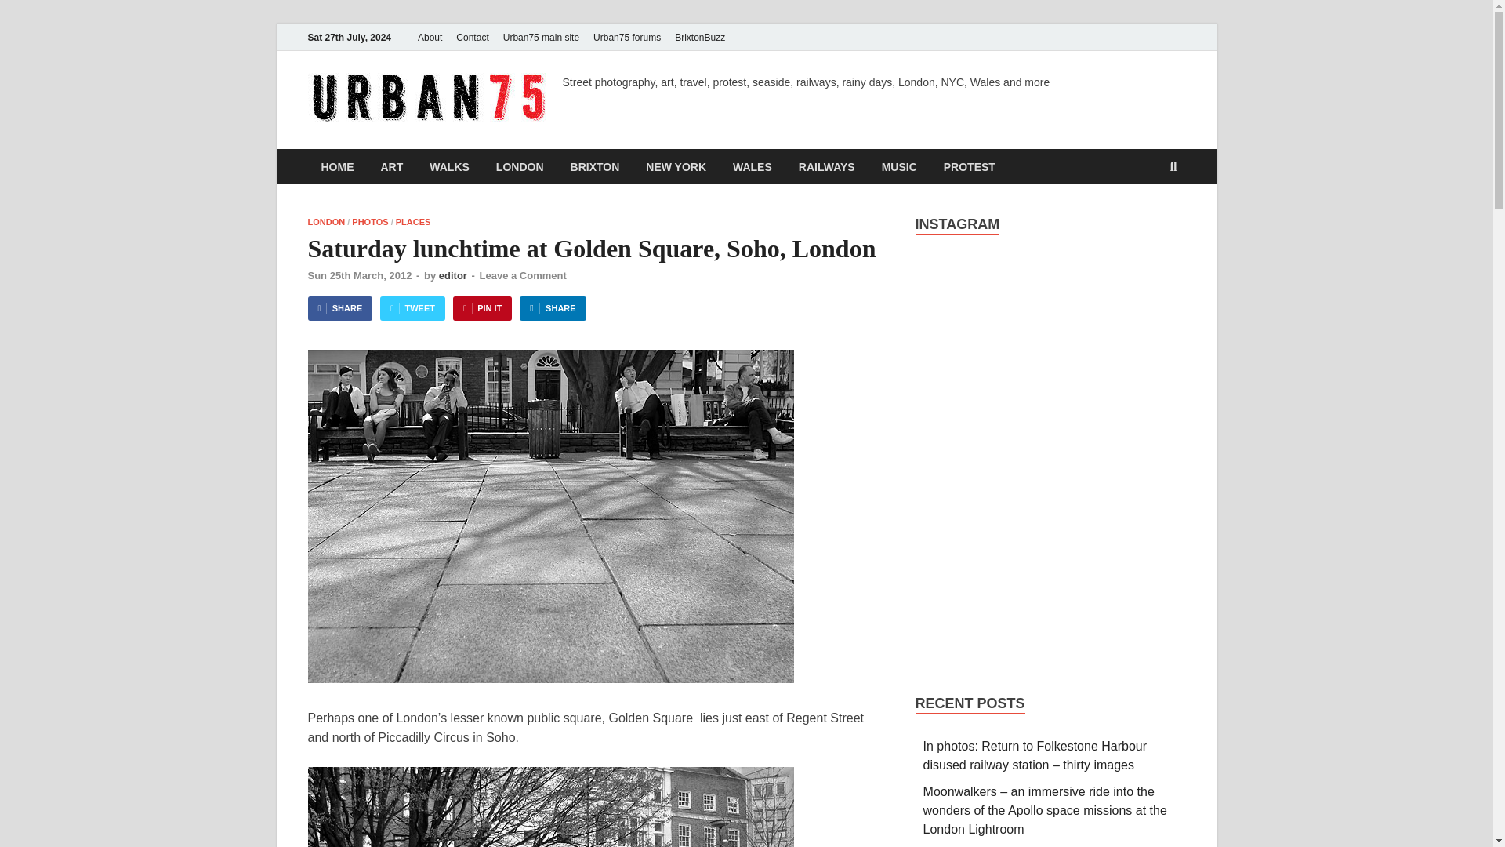  What do you see at coordinates (520, 166) in the screenshot?
I see `LONDON` at bounding box center [520, 166].